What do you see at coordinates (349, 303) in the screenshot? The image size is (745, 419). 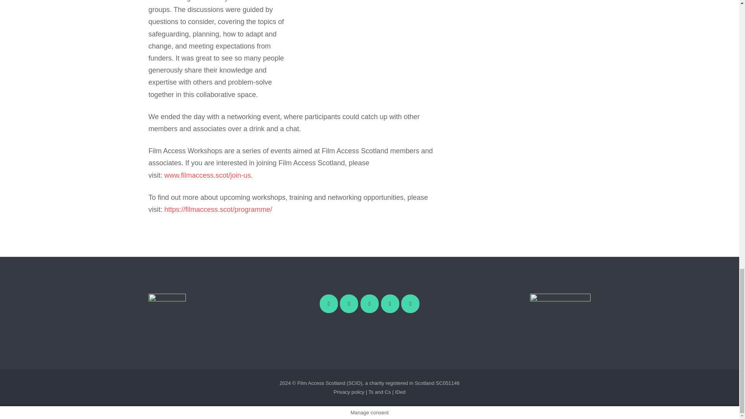 I see `Film Access Scotland on Vimeo Square` at bounding box center [349, 303].